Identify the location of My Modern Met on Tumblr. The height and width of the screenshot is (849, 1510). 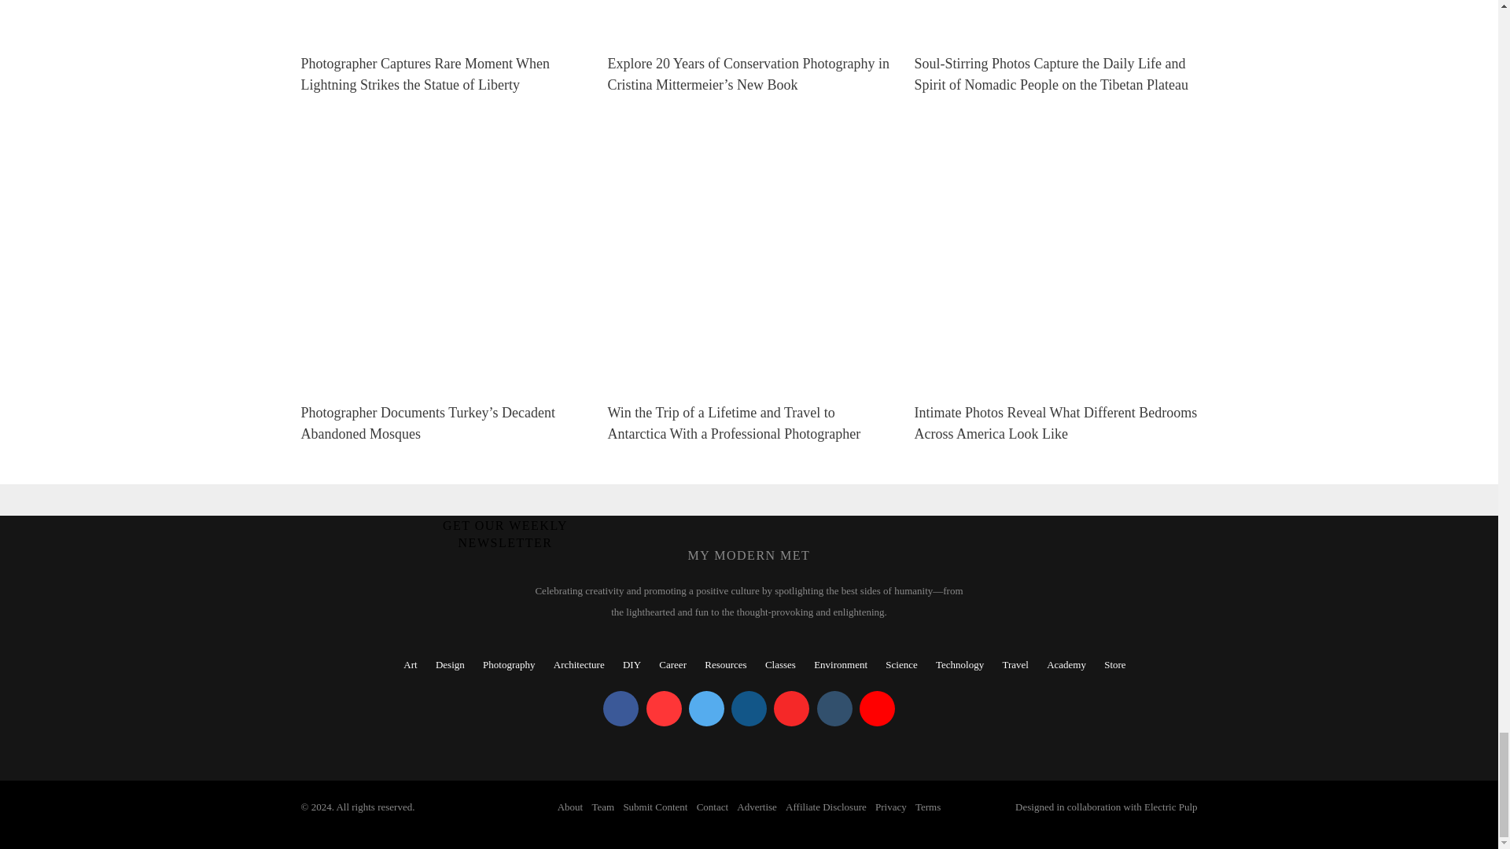
(834, 709).